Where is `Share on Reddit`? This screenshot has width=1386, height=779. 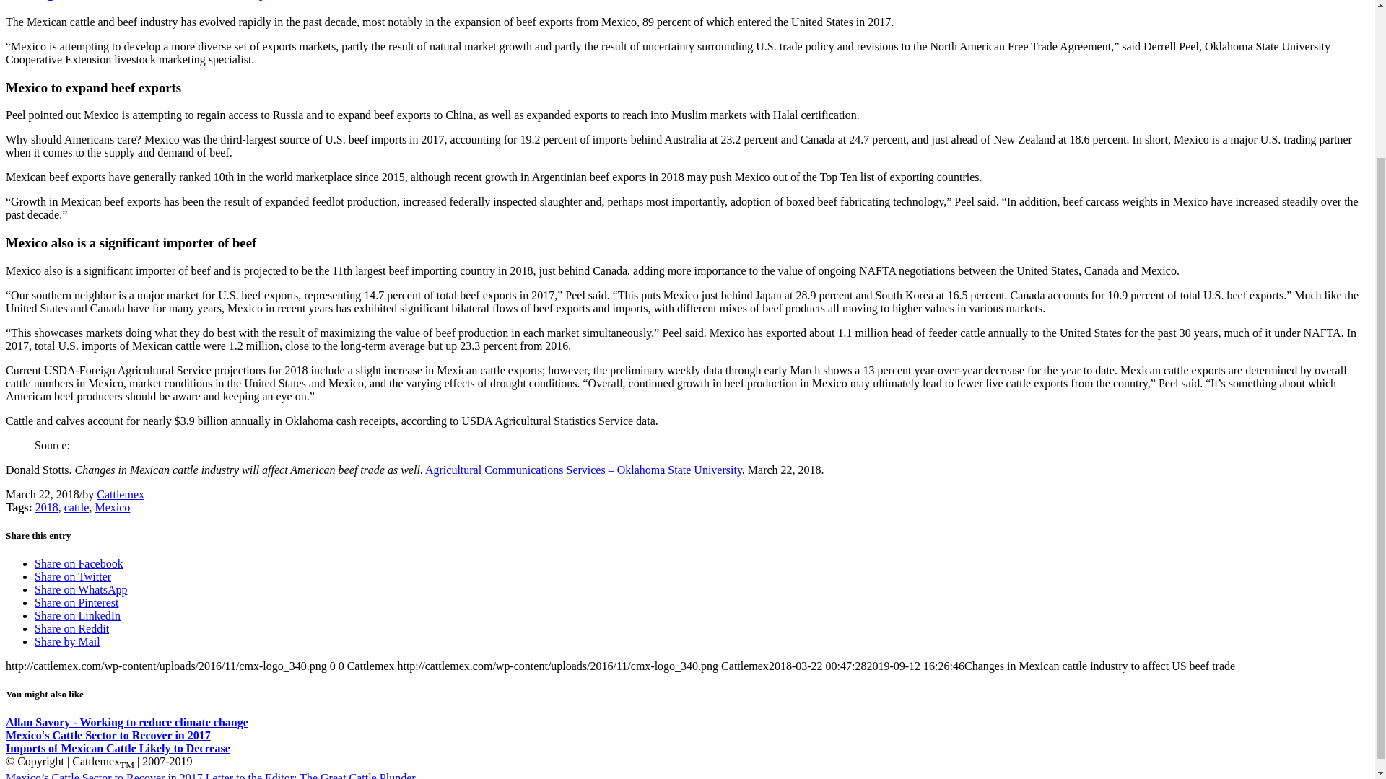 Share on Reddit is located at coordinates (72, 628).